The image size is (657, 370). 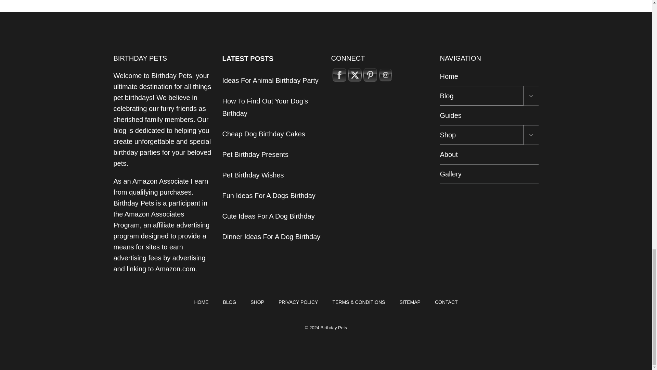 I want to click on Pinterest, so click(x=370, y=75).